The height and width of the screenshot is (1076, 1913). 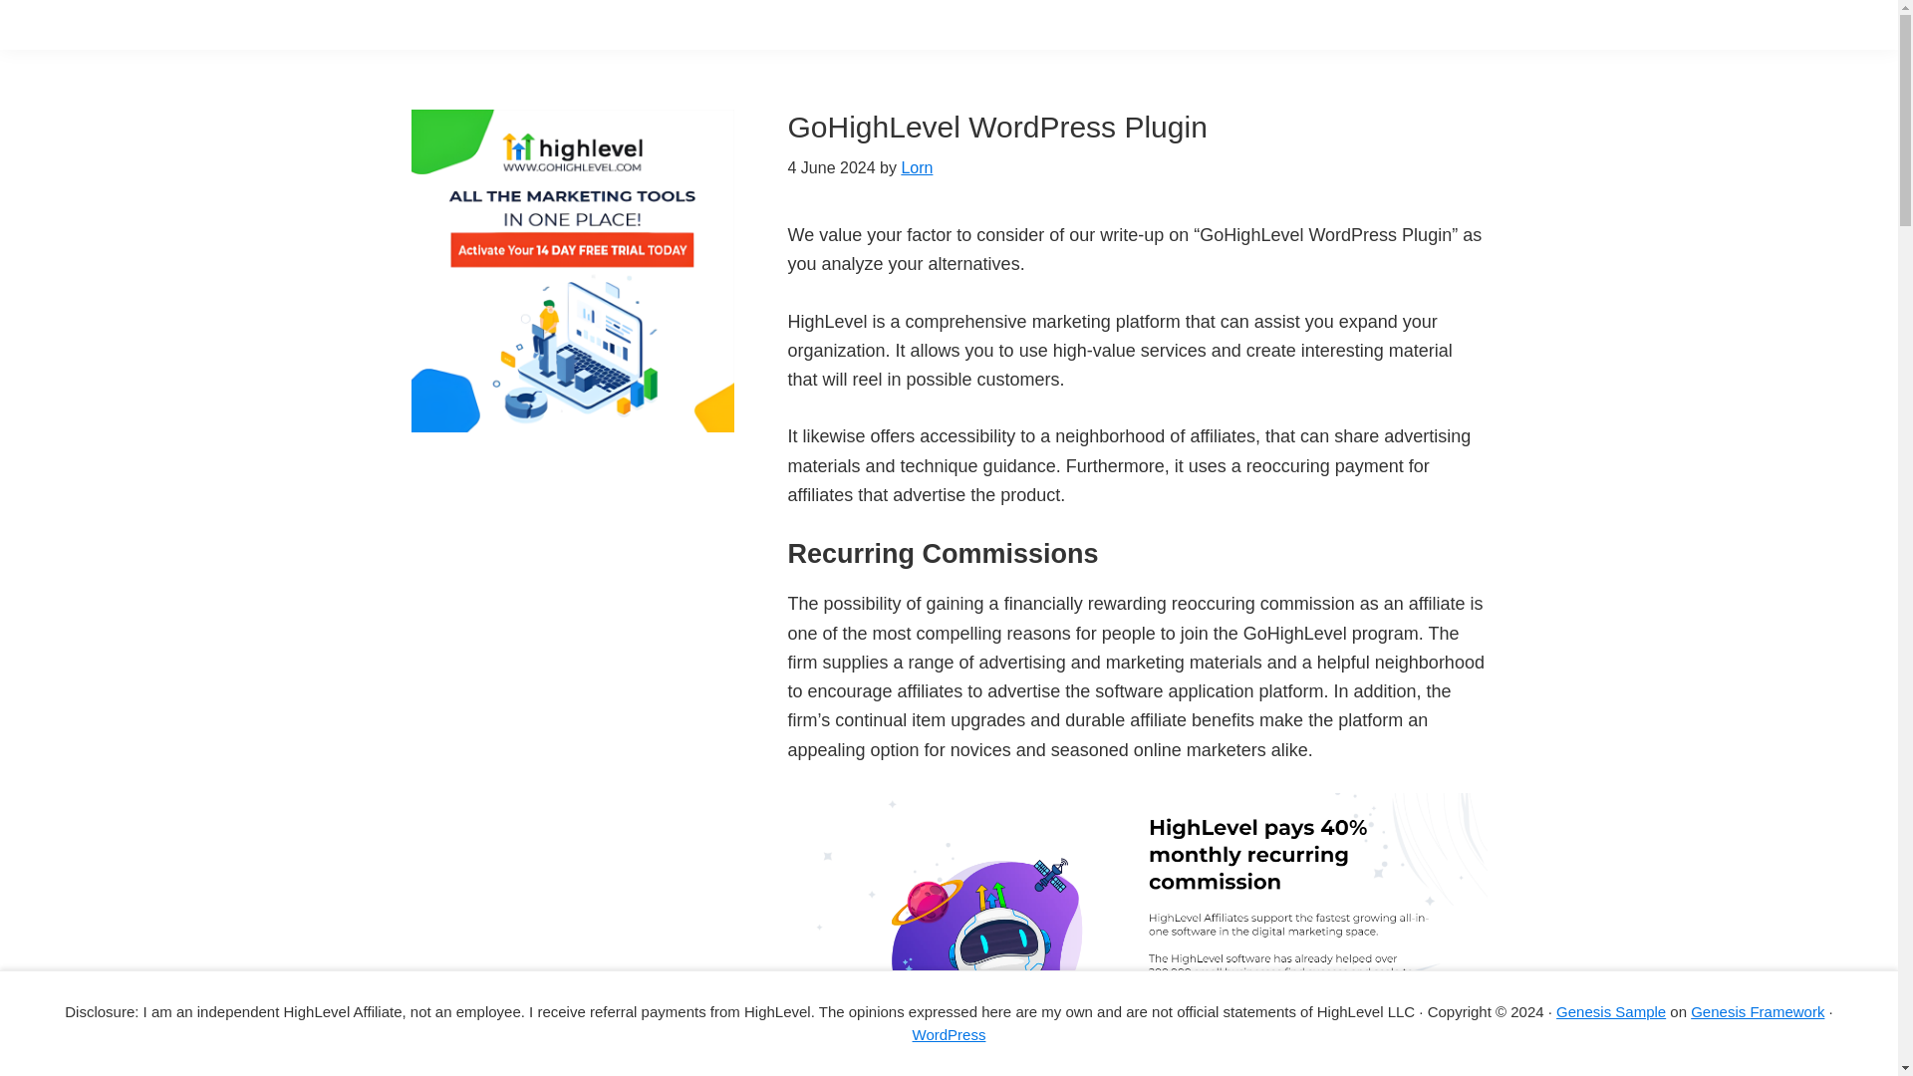 What do you see at coordinates (1611, 1010) in the screenshot?
I see `Genesis Sample` at bounding box center [1611, 1010].